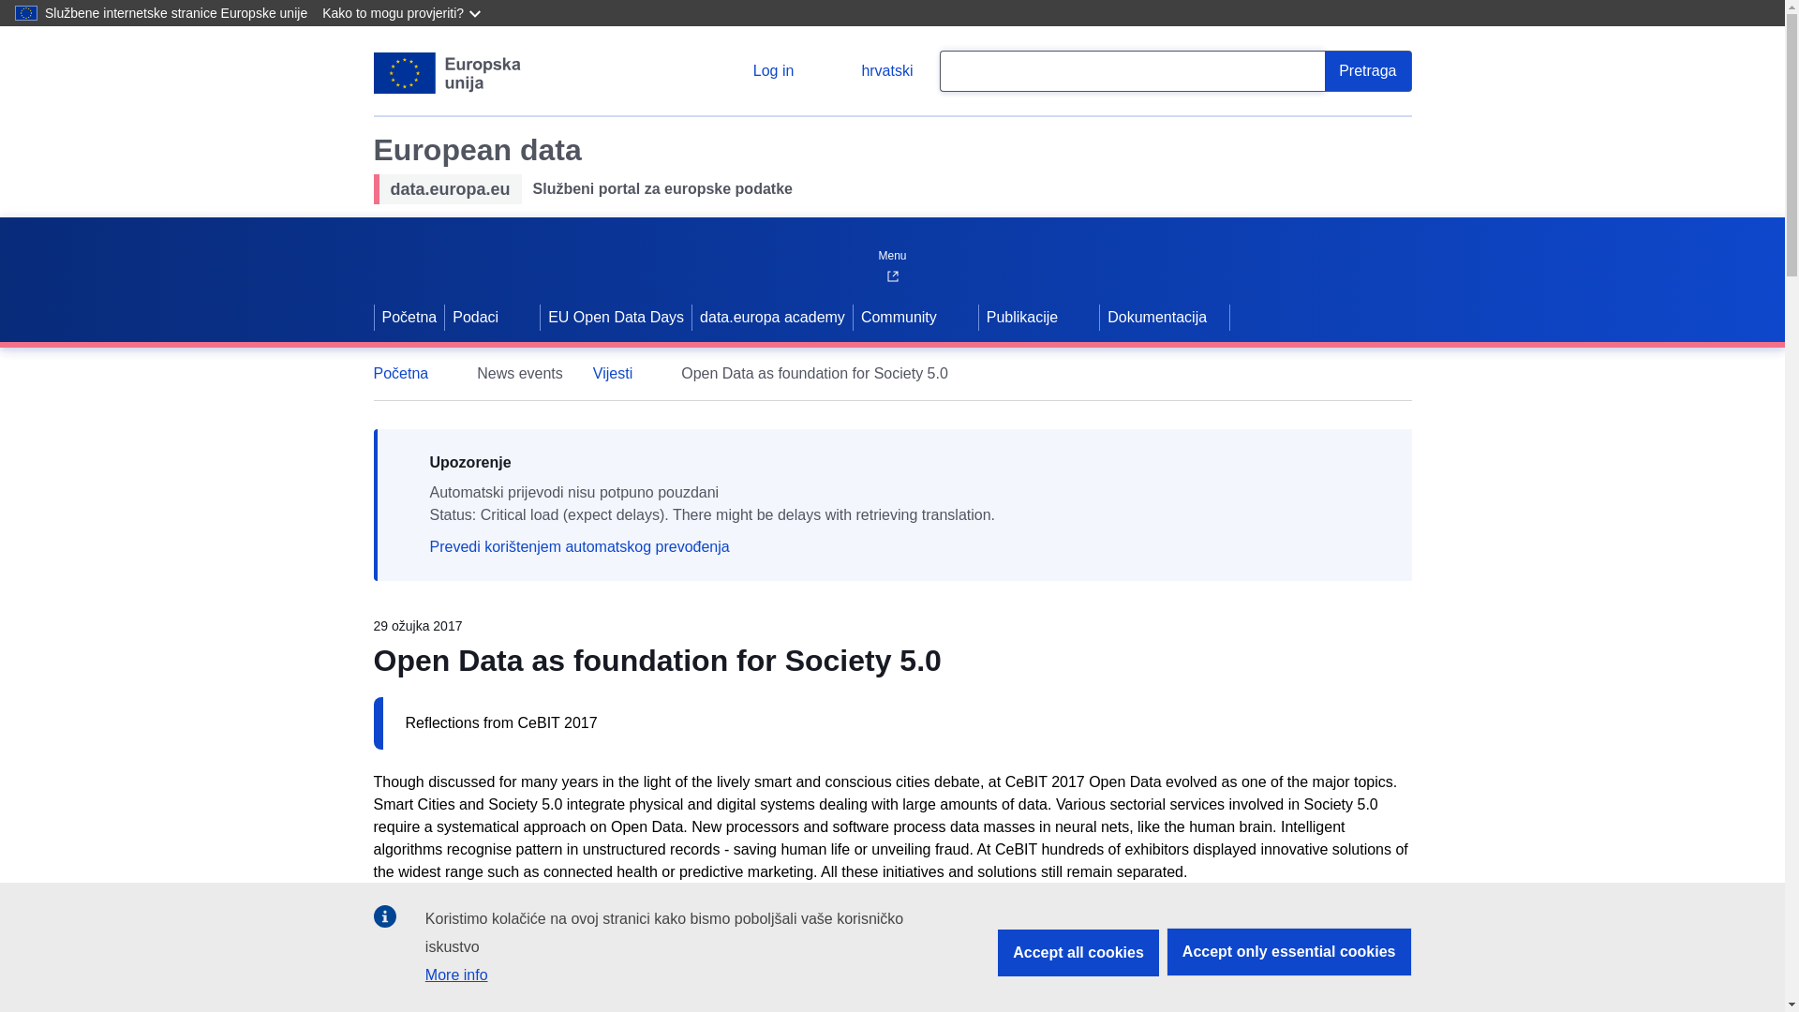 This screenshot has width=1799, height=1012. Describe the element at coordinates (1164, 318) in the screenshot. I see `Dokumentacija` at that location.